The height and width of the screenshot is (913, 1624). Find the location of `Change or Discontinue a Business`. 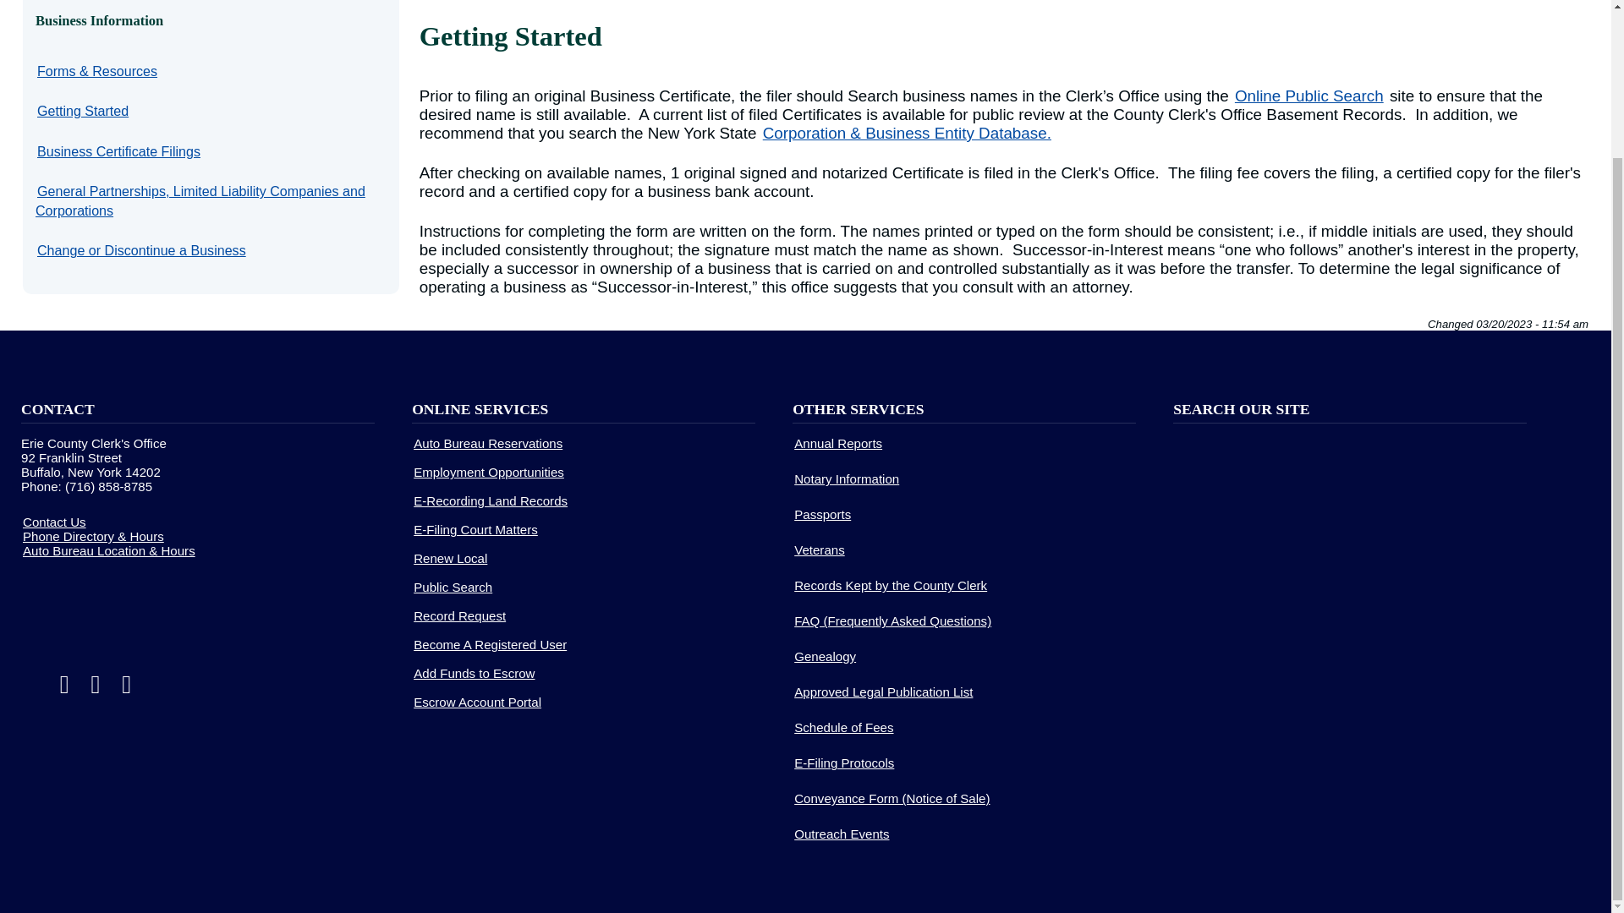

Change or Discontinue a Business is located at coordinates (142, 250).